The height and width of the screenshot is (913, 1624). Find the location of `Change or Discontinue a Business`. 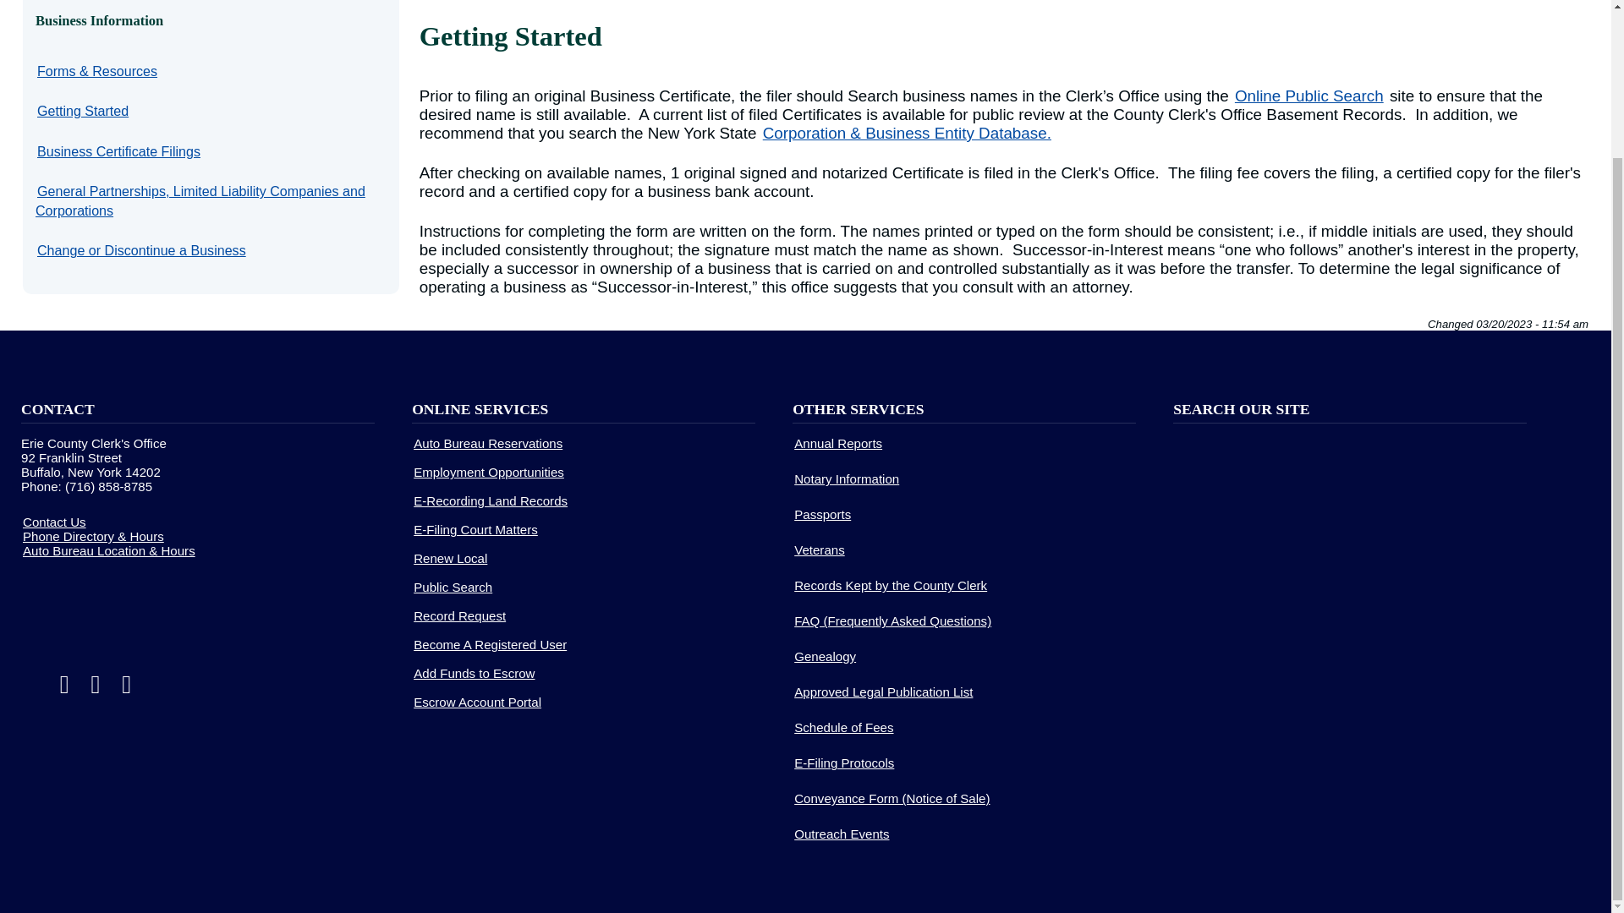

Change or Discontinue a Business is located at coordinates (142, 250).